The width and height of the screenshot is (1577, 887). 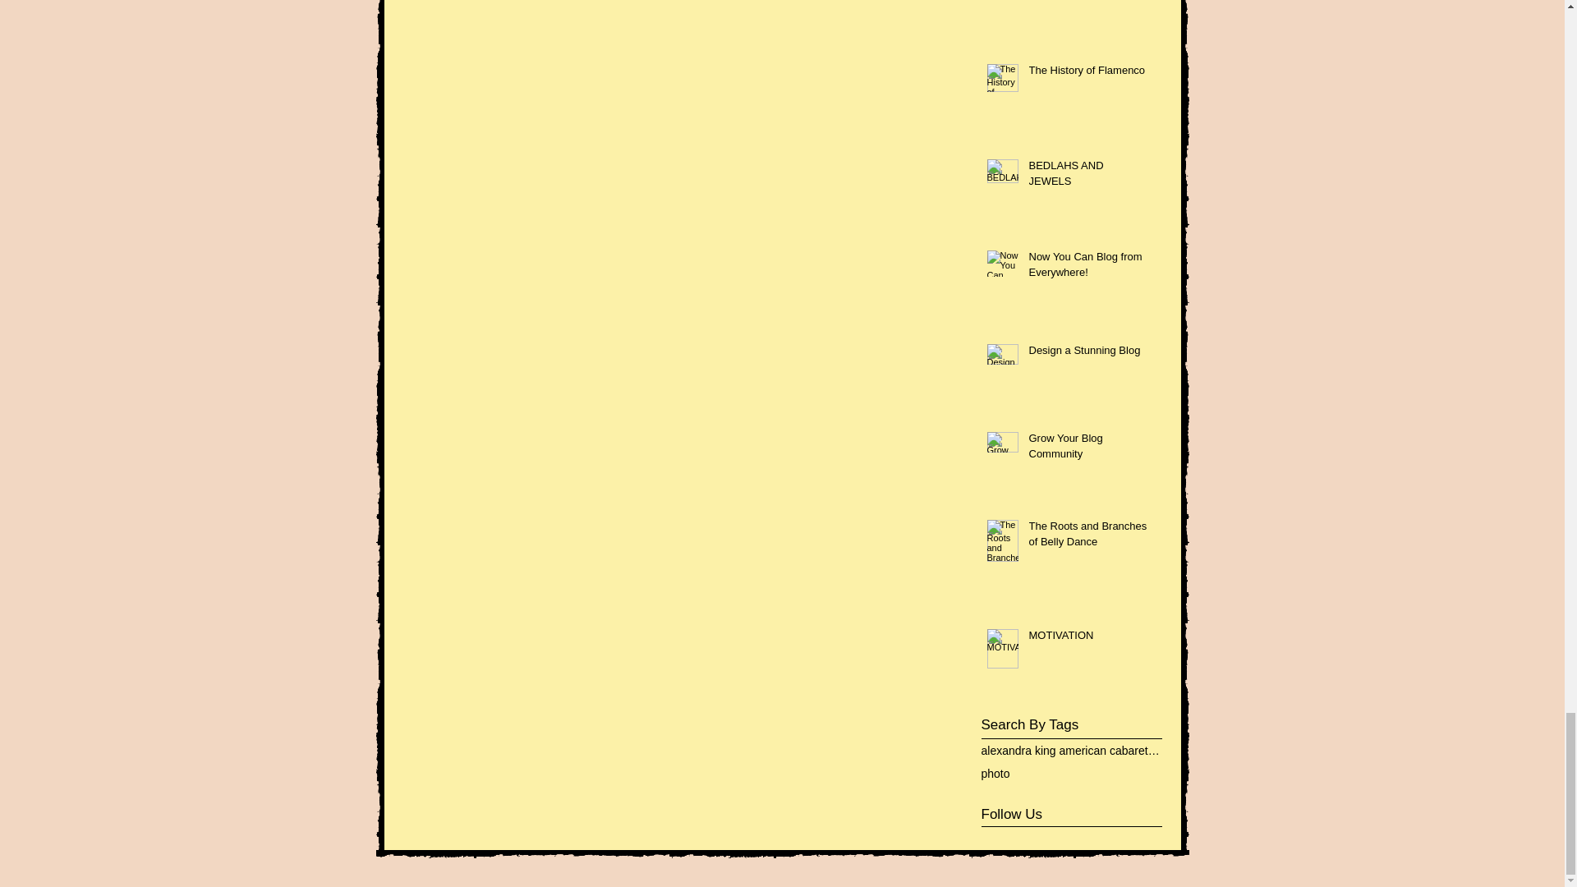 What do you see at coordinates (1087, 73) in the screenshot?
I see `The History of Flamenco` at bounding box center [1087, 73].